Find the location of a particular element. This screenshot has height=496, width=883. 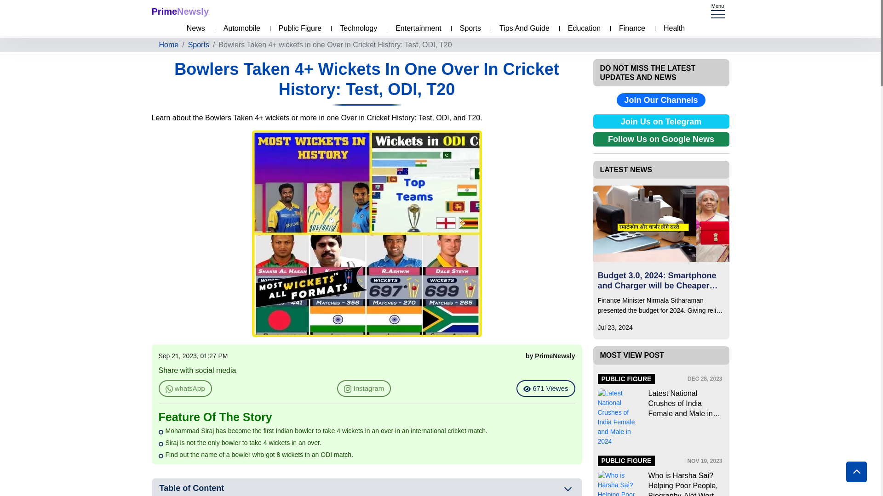

PUBLIC FIGURE is located at coordinates (626, 378).